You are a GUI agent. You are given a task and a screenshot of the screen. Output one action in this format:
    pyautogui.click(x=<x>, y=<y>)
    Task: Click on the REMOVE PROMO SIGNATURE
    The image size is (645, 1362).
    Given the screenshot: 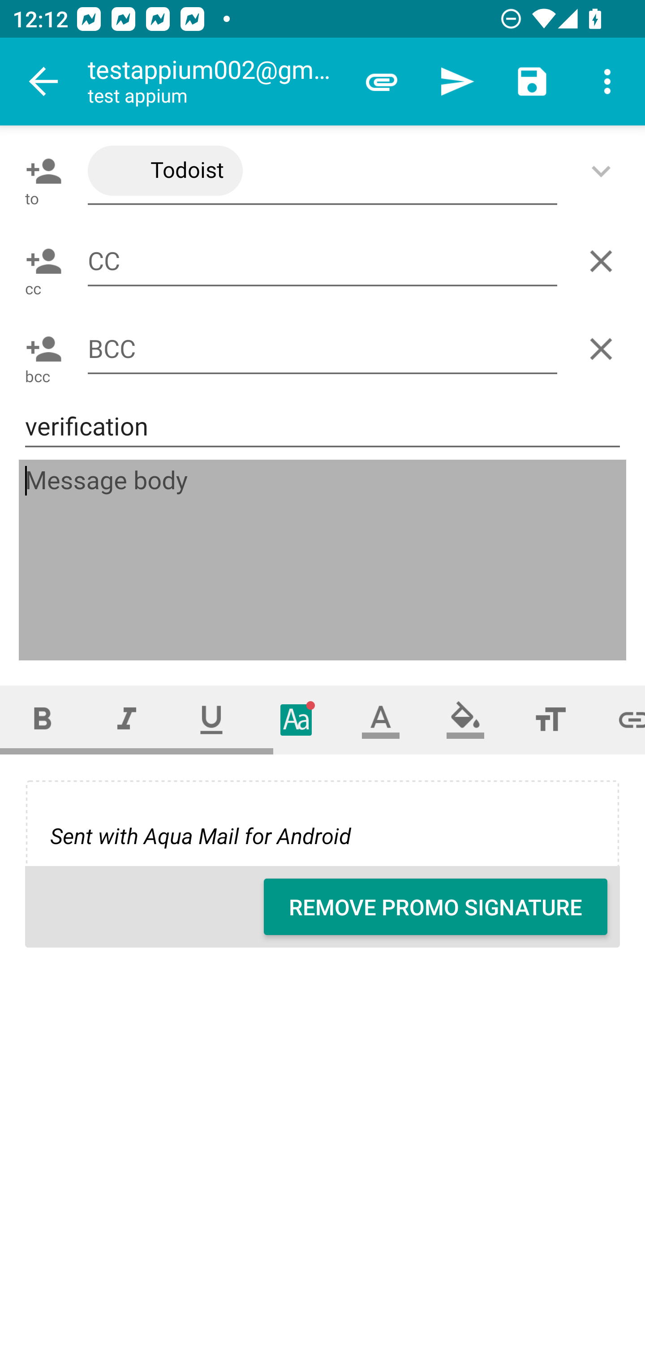 What is the action you would take?
    pyautogui.click(x=435, y=907)
    